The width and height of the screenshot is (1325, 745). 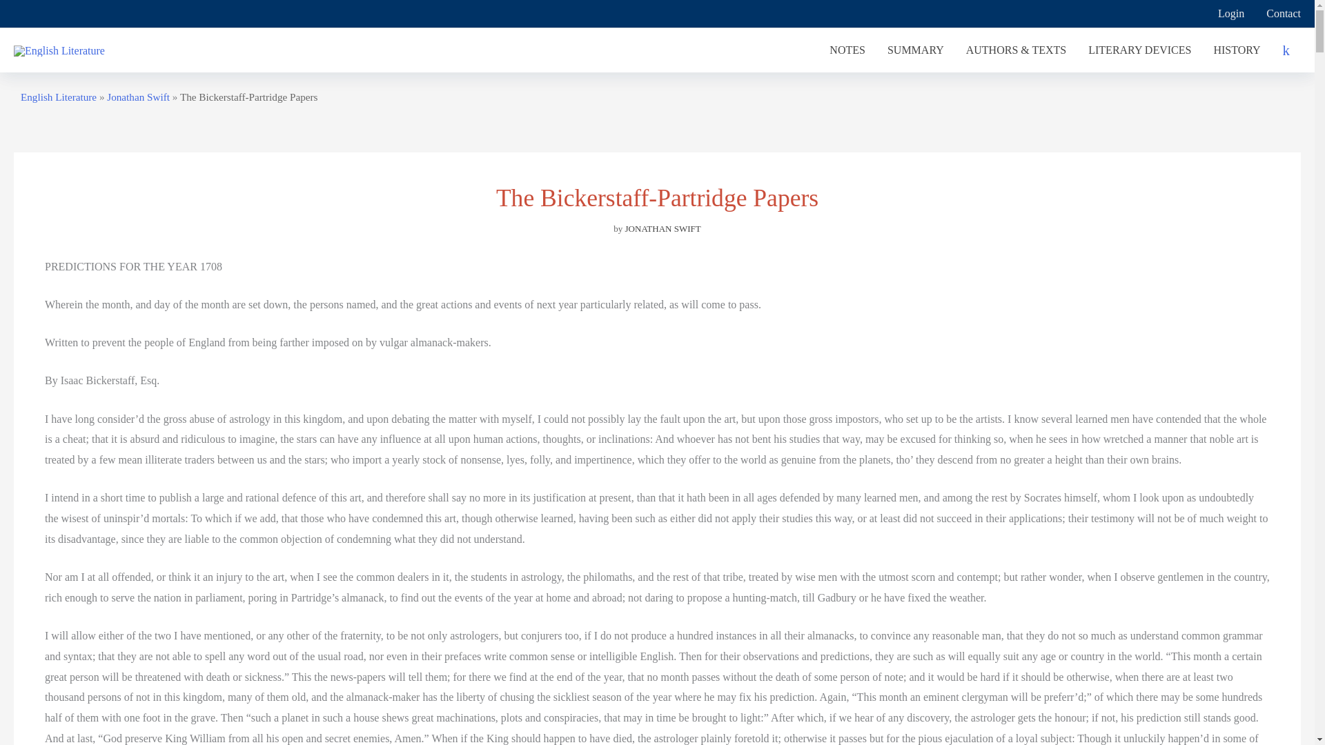 What do you see at coordinates (915, 50) in the screenshot?
I see `SUMMARY` at bounding box center [915, 50].